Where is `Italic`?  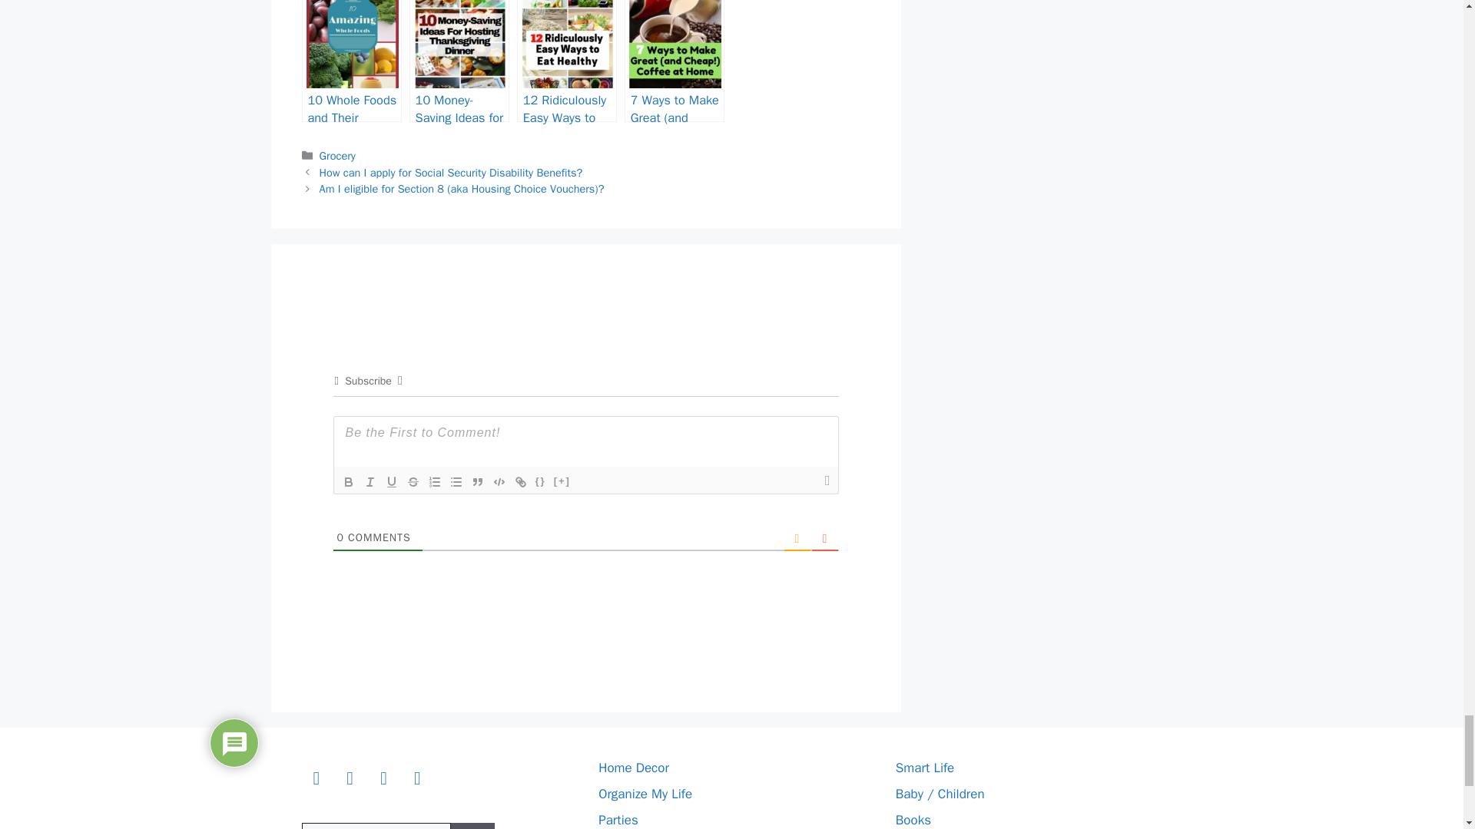
Italic is located at coordinates (370, 482).